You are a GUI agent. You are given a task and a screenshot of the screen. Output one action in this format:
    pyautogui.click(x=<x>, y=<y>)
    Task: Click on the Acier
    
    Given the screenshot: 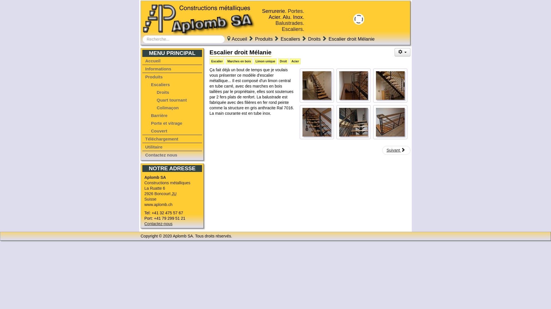 What is the action you would take?
    pyautogui.click(x=295, y=61)
    